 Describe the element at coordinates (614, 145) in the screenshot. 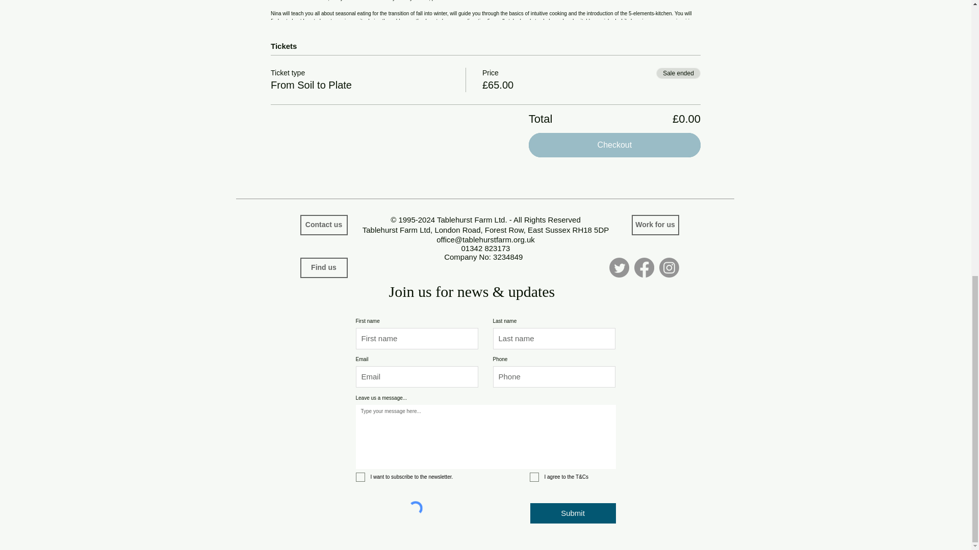

I see `Checkout` at that location.